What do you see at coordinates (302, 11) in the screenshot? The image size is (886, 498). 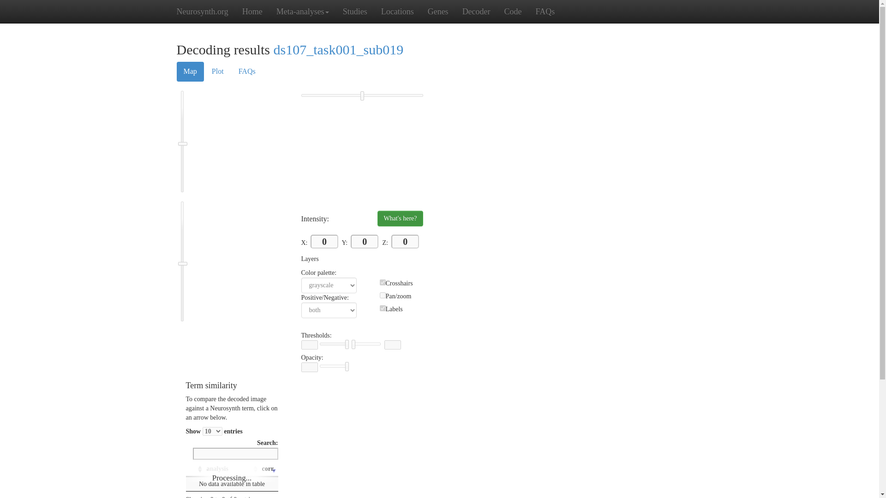 I see `Meta-analyses` at bounding box center [302, 11].